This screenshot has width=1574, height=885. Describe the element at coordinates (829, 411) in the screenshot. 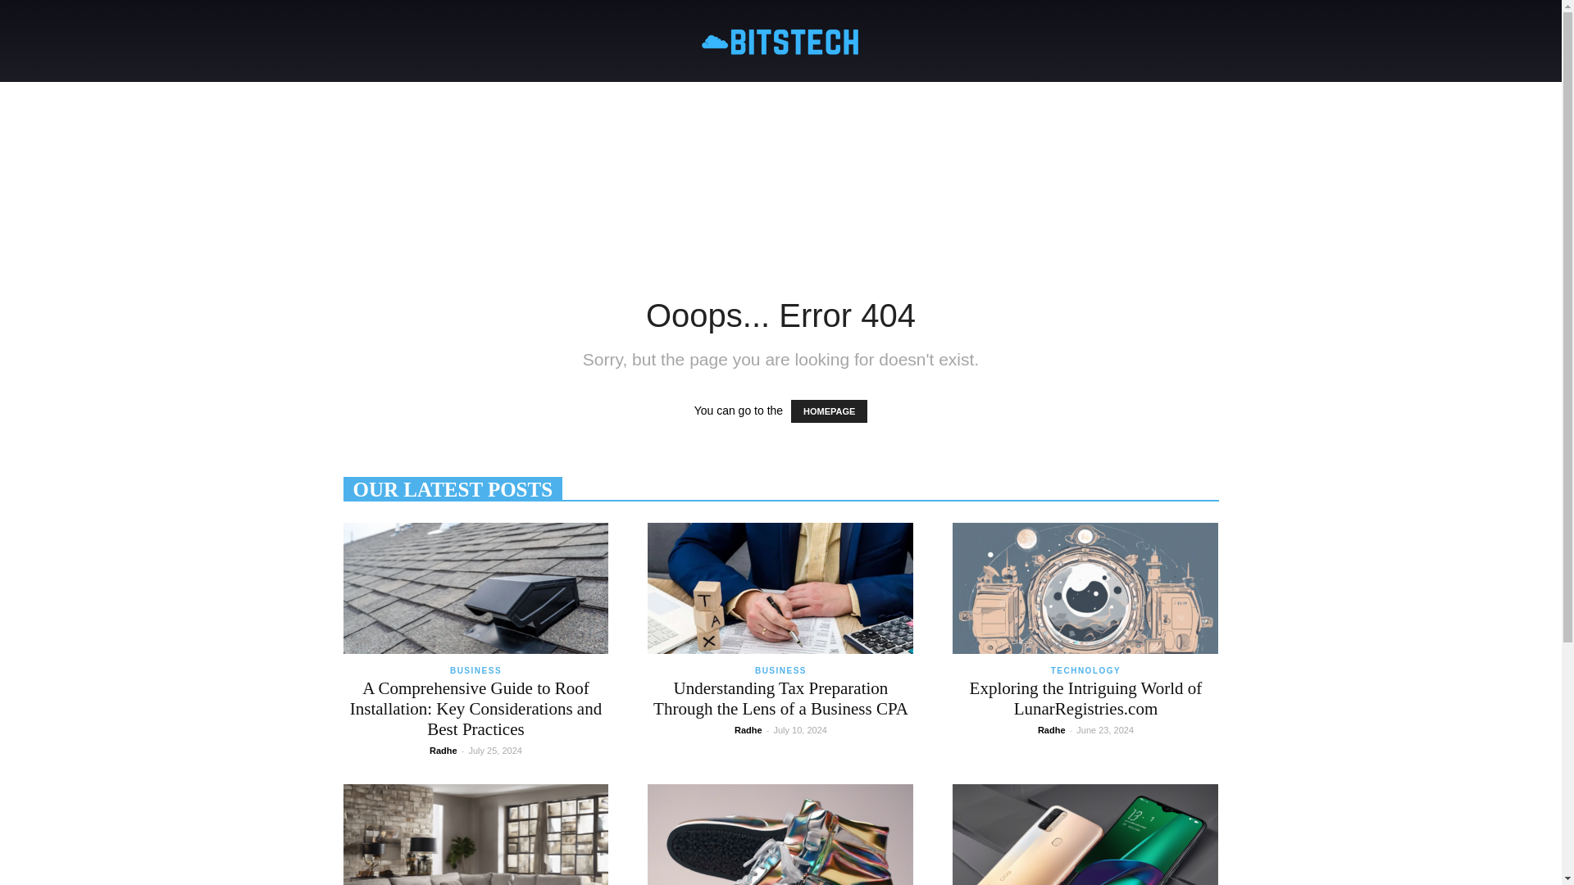

I see `HOMEPAGE` at that location.